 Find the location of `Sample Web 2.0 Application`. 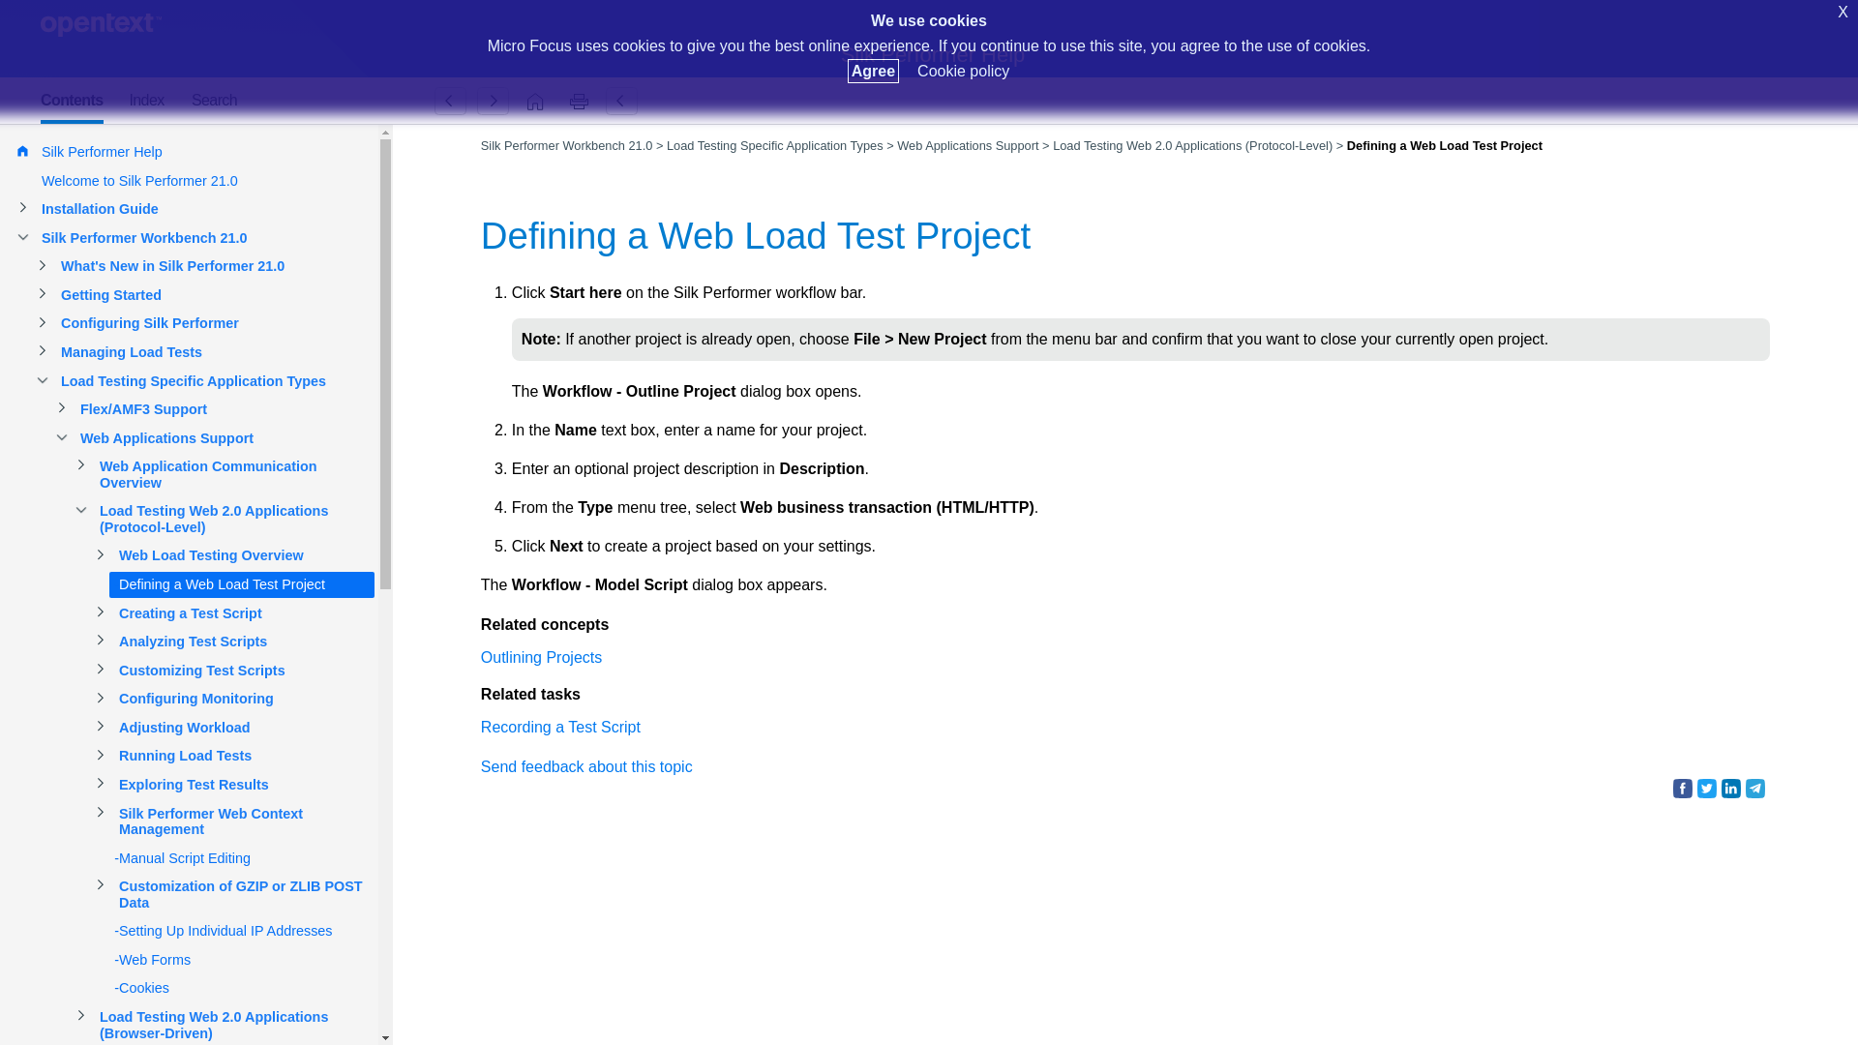

Sample Web 2.0 Application is located at coordinates (450, 101).